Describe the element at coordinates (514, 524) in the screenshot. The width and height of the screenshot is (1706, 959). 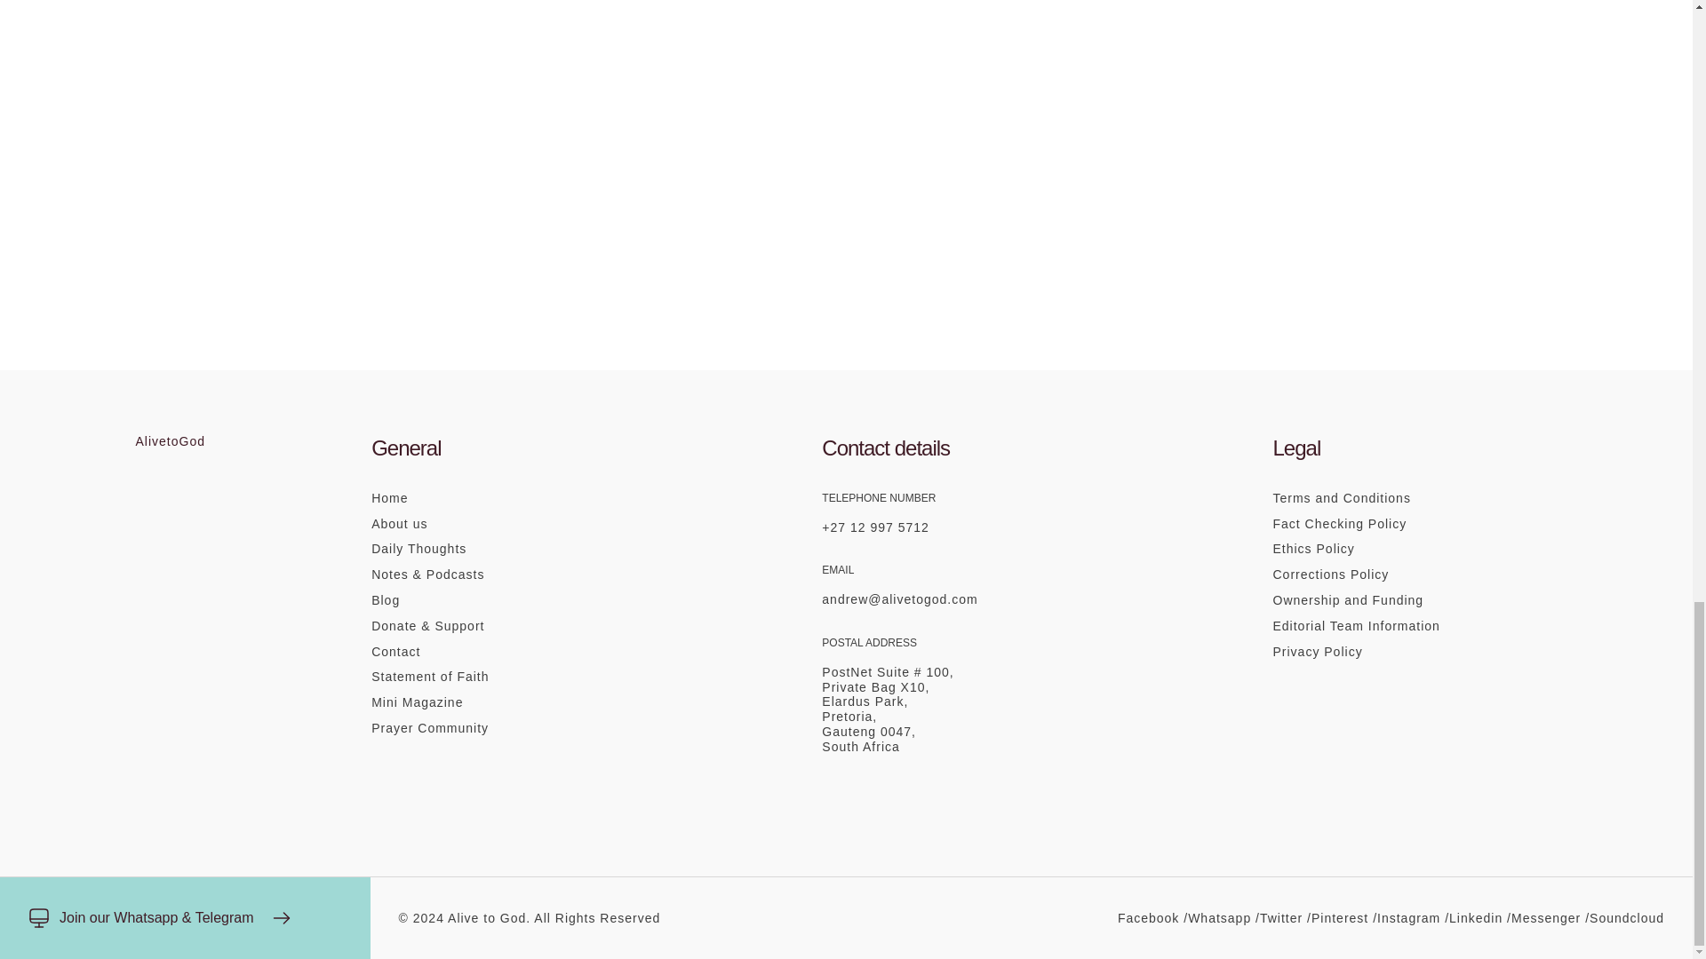
I see `About us` at that location.